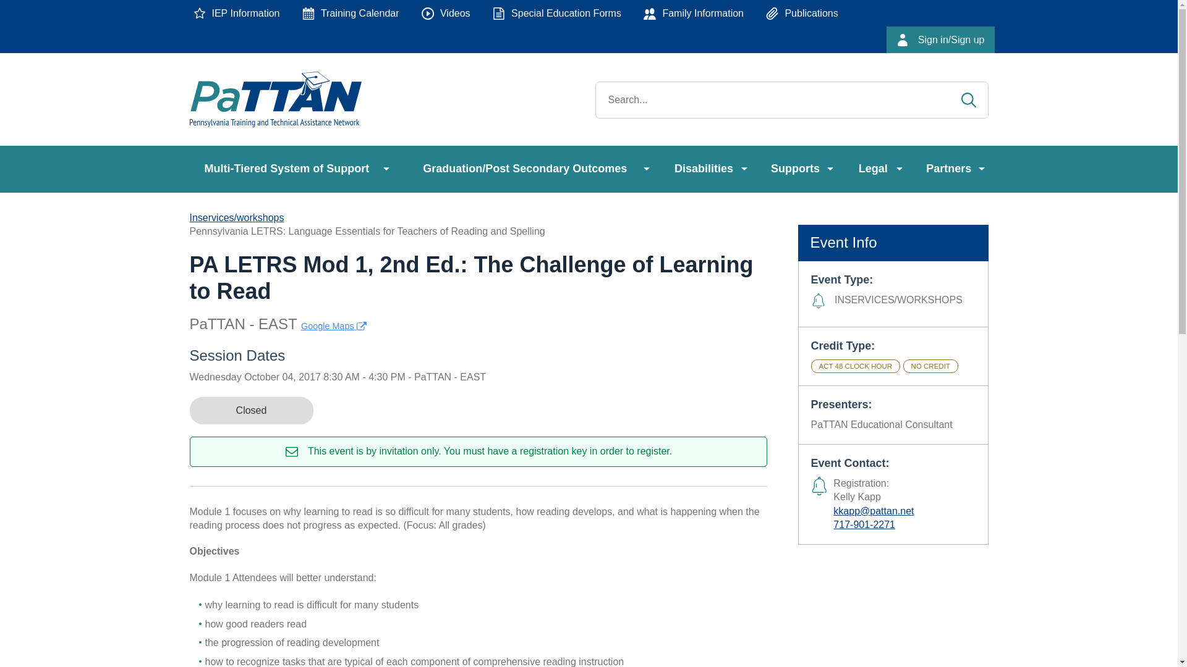 The width and height of the screenshot is (1187, 667). I want to click on Multi-Tiered System of Support, so click(291, 169).